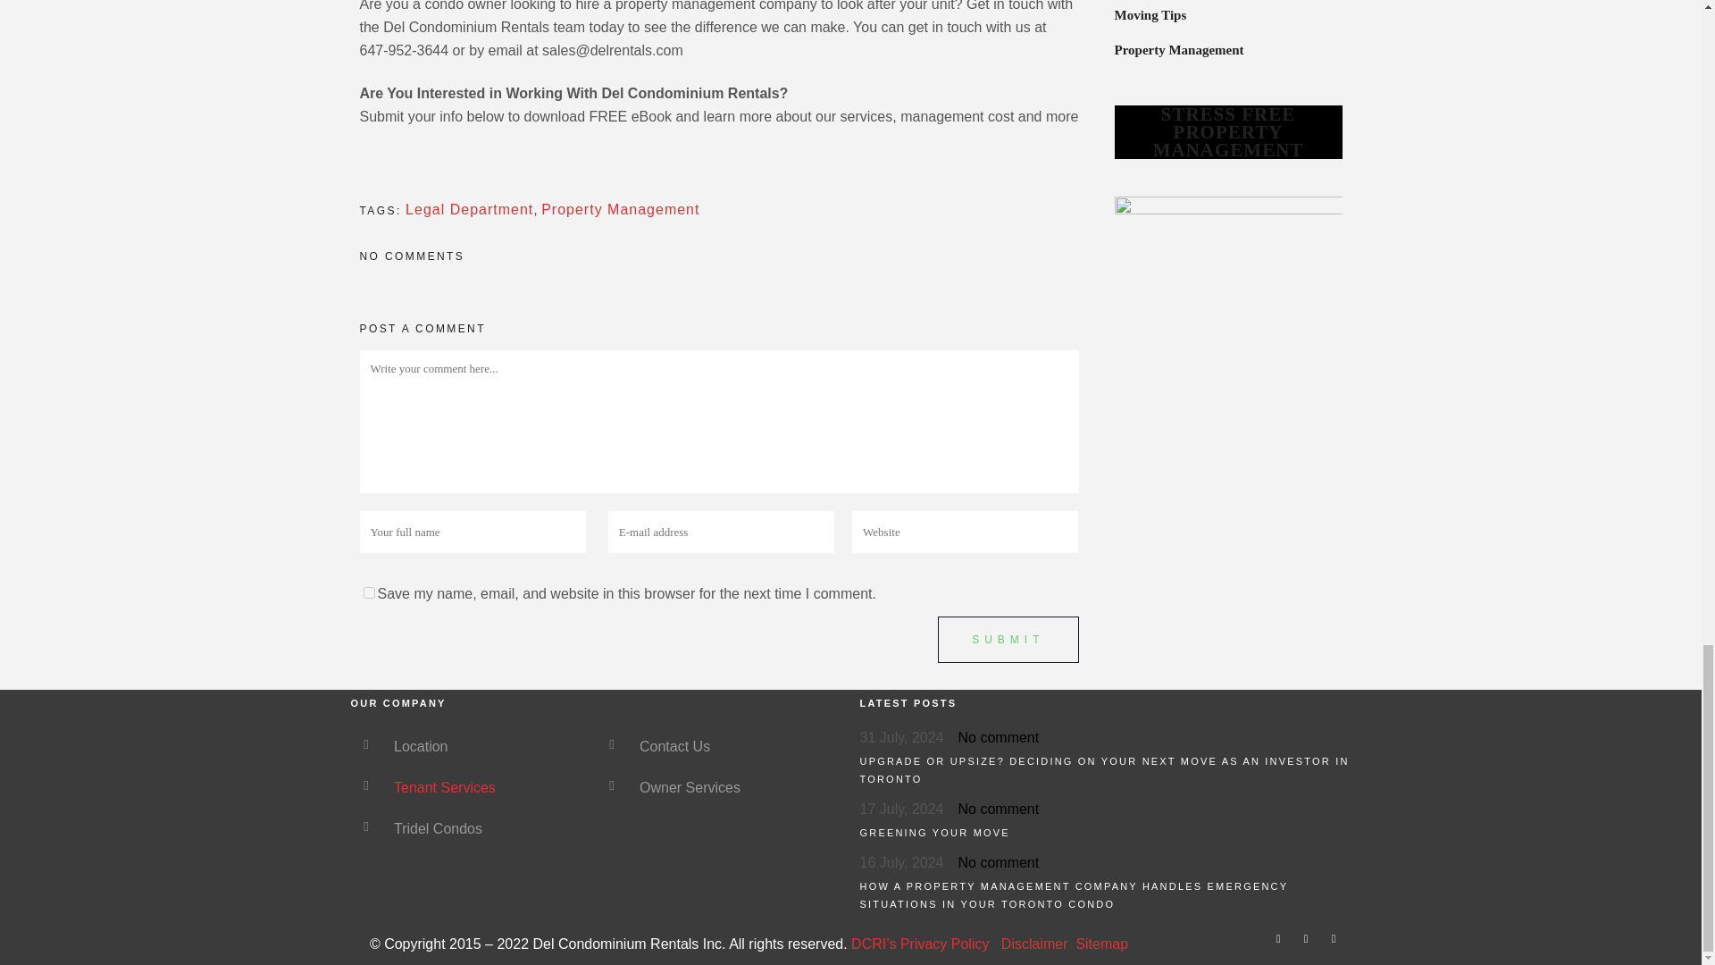 The image size is (1715, 965). I want to click on Legal Department, so click(469, 209).